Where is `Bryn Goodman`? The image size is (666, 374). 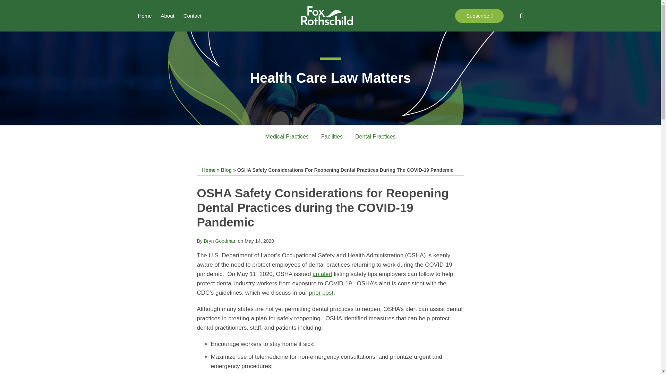 Bryn Goodman is located at coordinates (220, 241).